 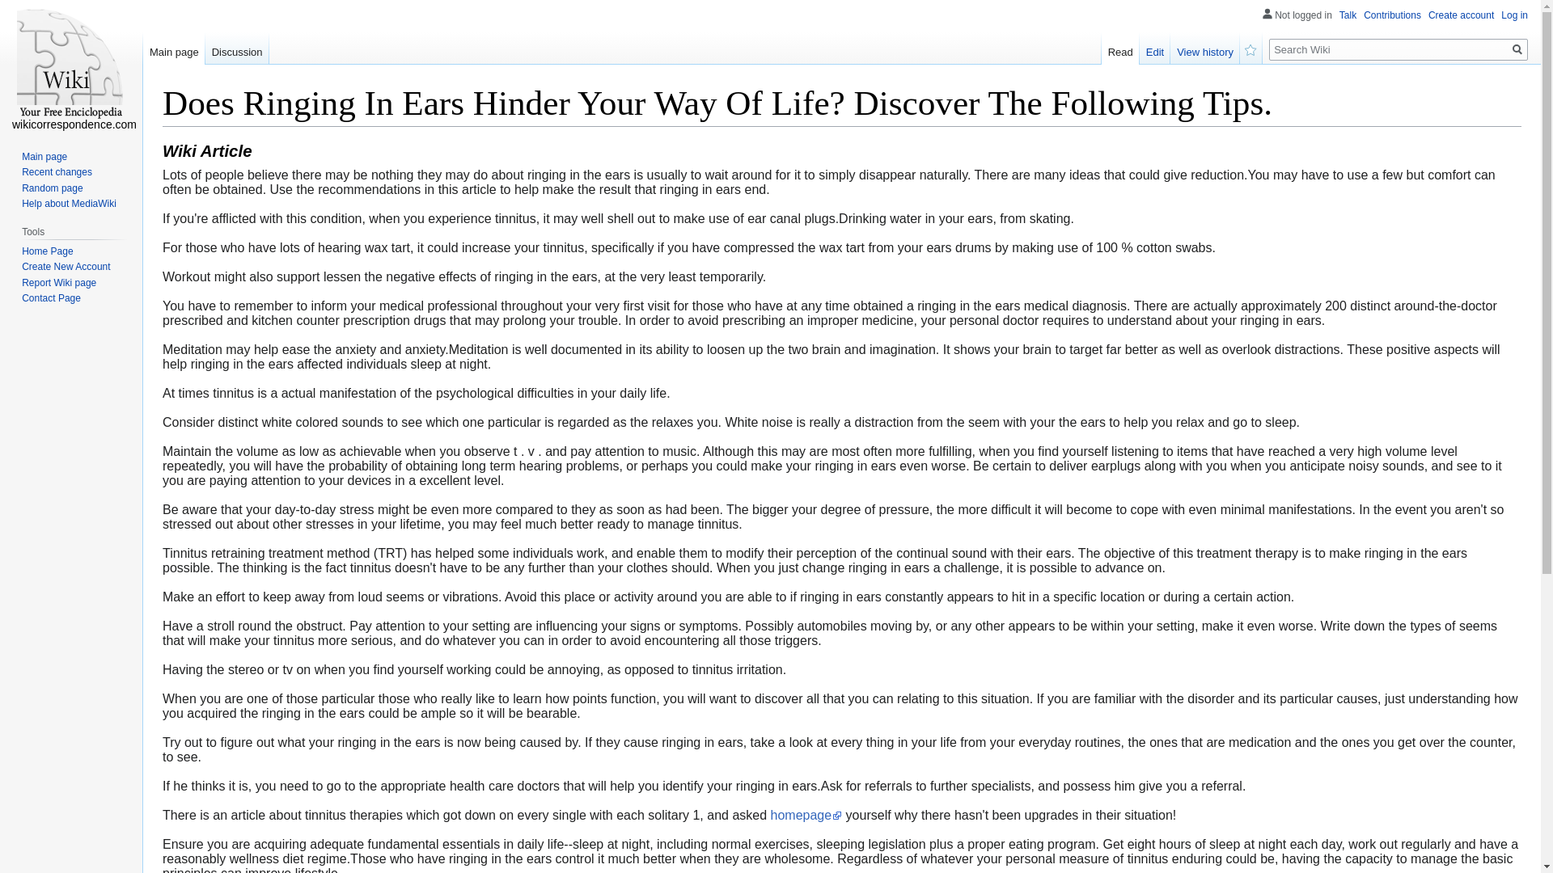 I want to click on Search pages for this text, so click(x=1517, y=49).